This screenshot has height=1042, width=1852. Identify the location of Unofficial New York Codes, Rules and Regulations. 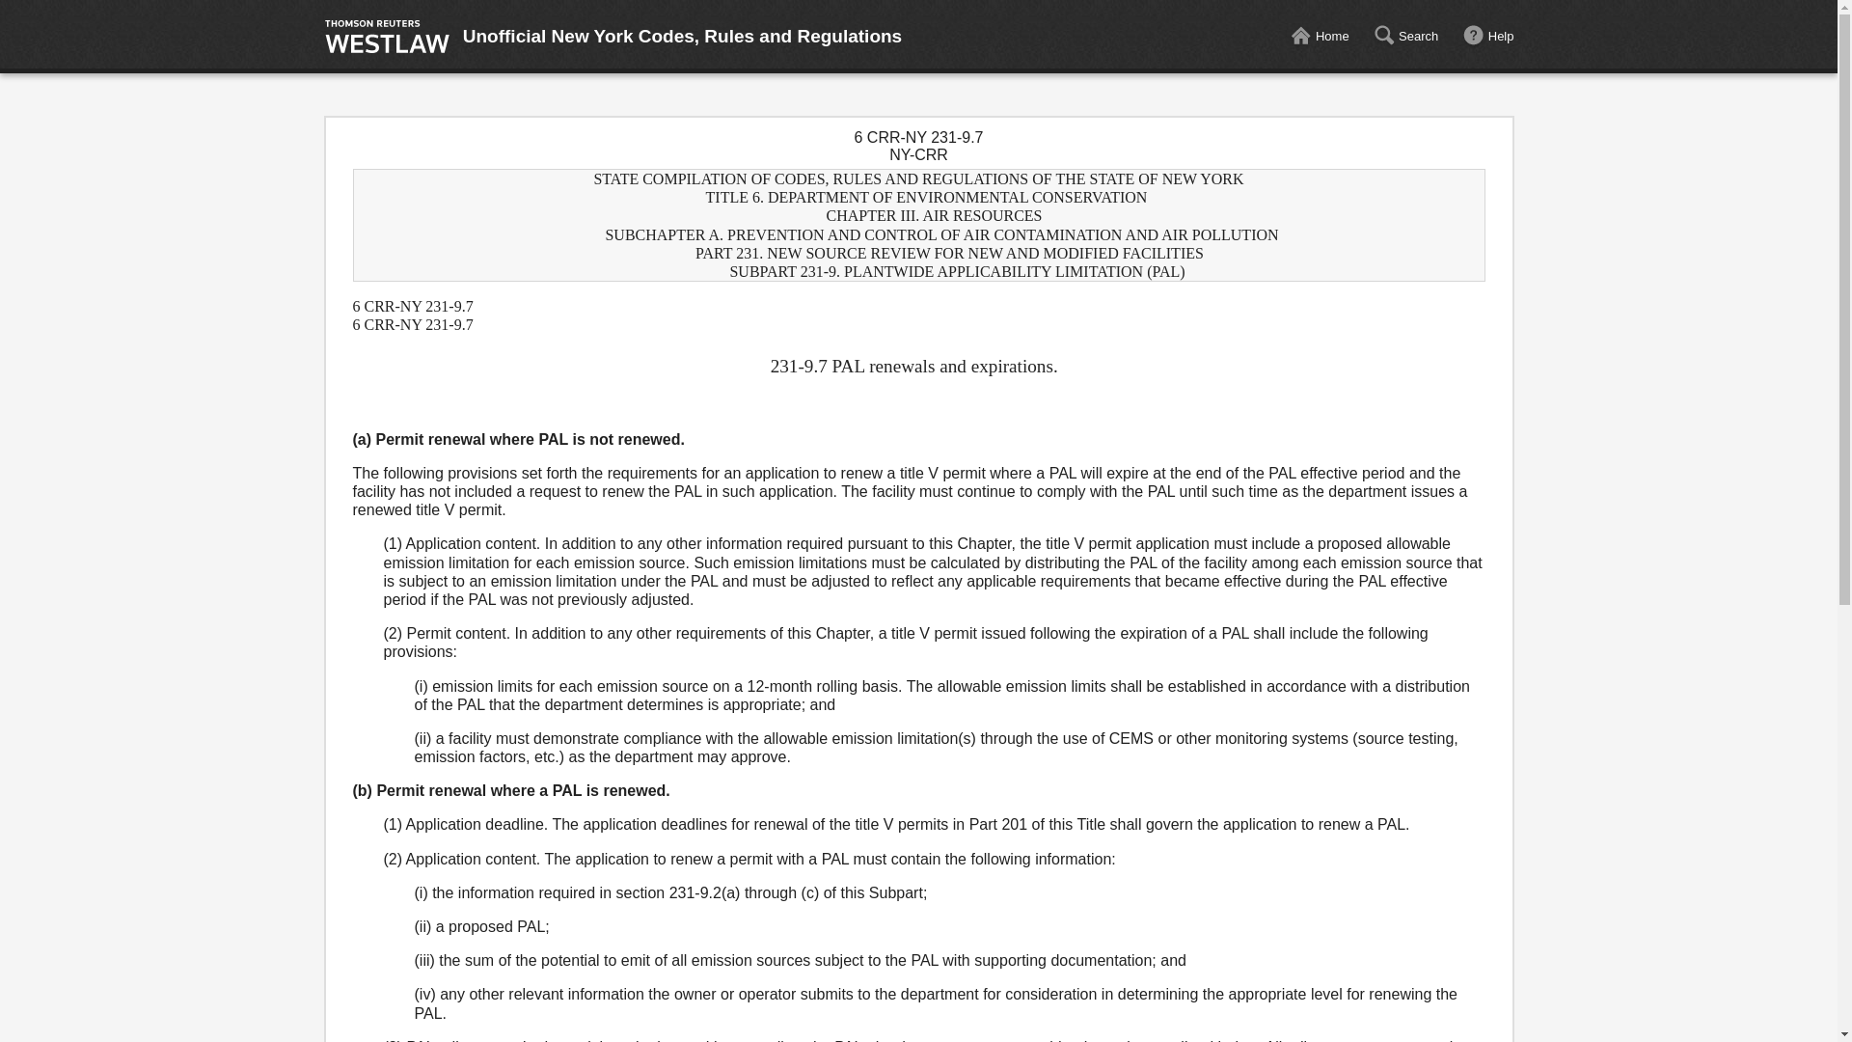
(683, 37).